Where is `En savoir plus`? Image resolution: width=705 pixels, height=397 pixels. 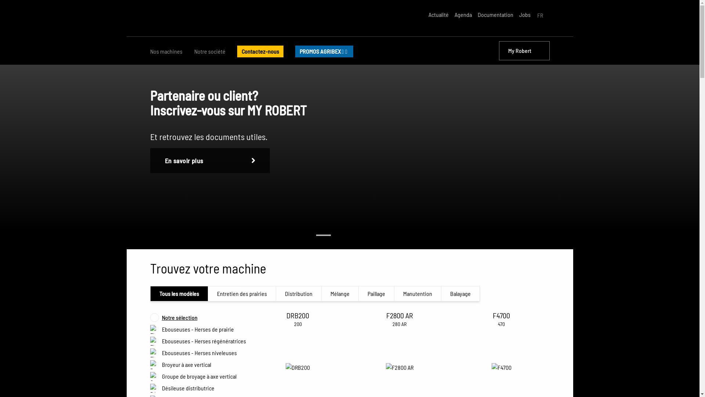
En savoir plus is located at coordinates (210, 184).